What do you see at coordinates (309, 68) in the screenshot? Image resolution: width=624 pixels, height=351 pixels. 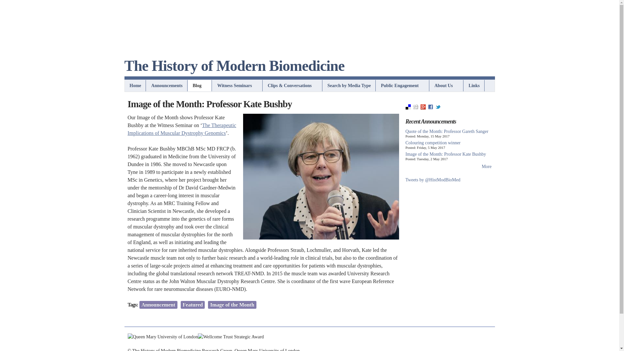 I see `Home page` at bounding box center [309, 68].